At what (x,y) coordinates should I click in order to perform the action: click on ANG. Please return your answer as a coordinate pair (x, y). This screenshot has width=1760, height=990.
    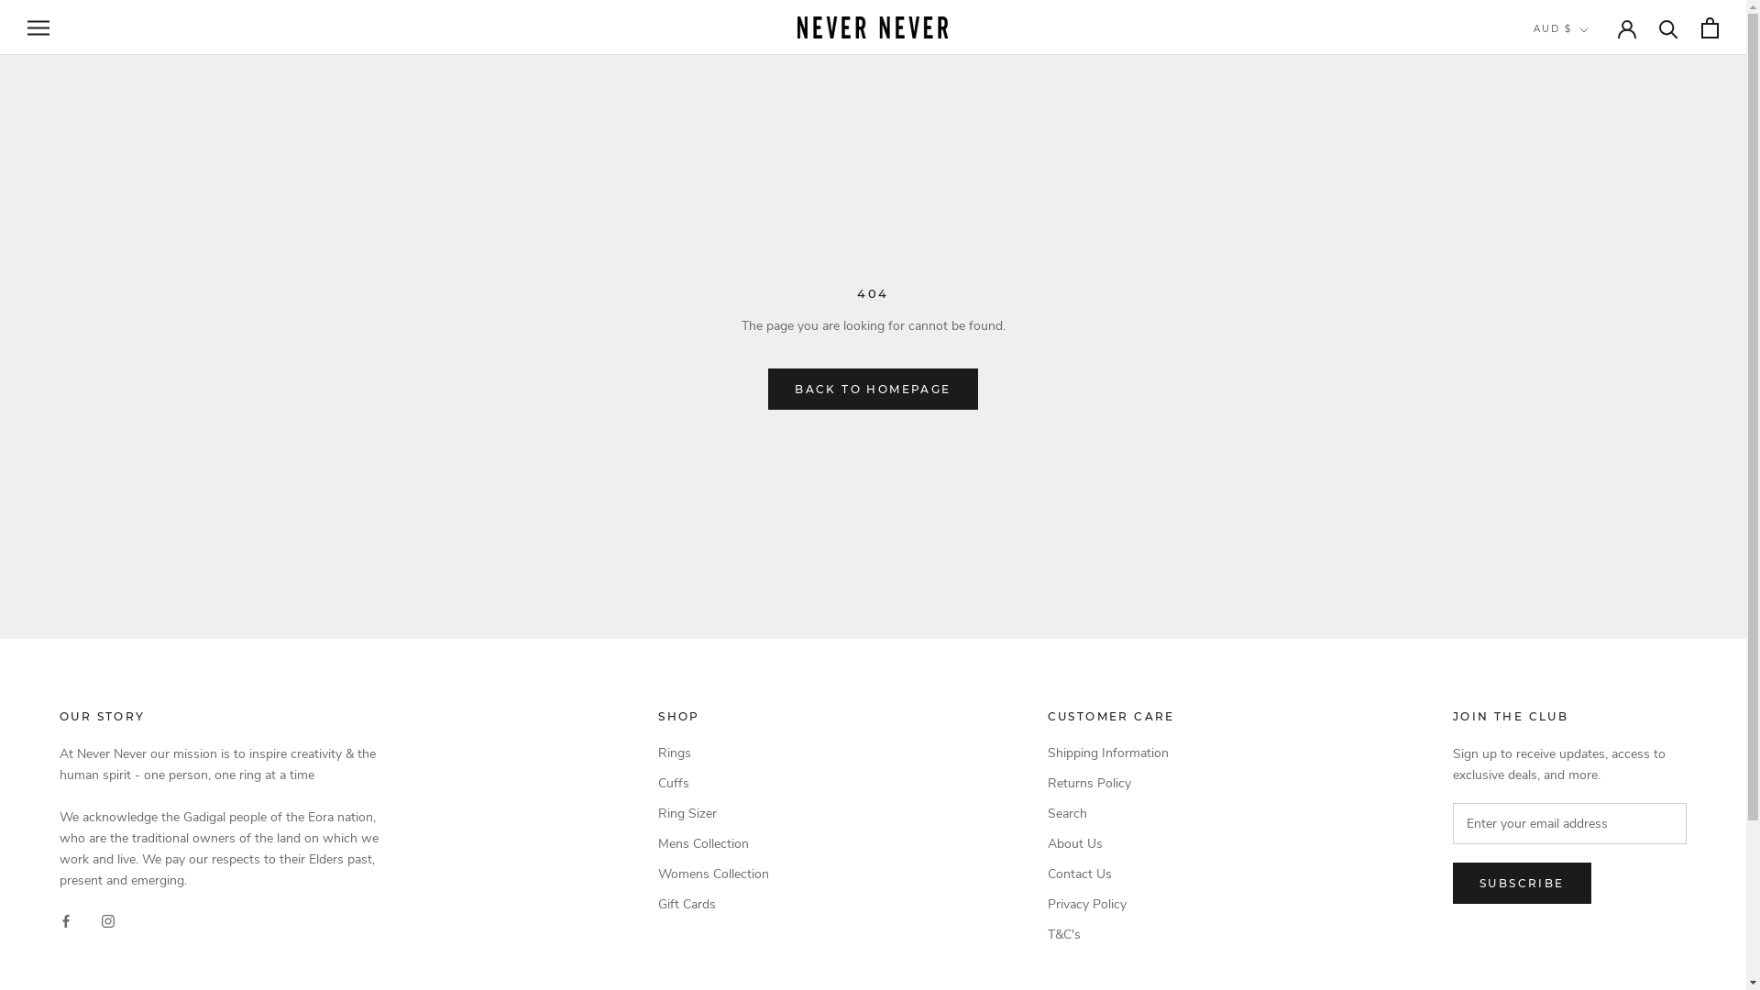
    Looking at the image, I should click on (1593, 165).